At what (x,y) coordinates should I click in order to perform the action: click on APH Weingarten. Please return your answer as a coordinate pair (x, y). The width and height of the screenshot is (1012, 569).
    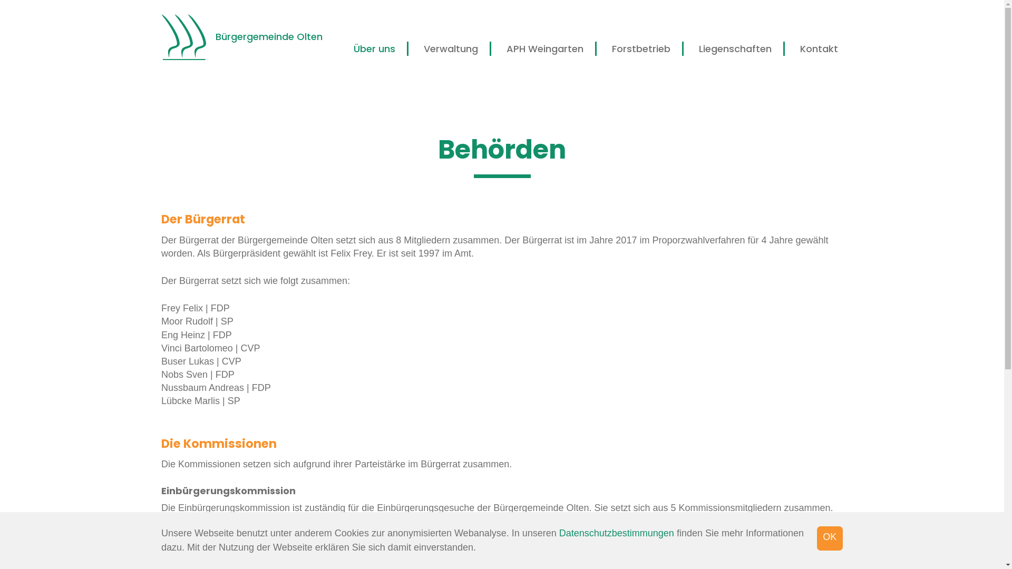
    Looking at the image, I should click on (545, 48).